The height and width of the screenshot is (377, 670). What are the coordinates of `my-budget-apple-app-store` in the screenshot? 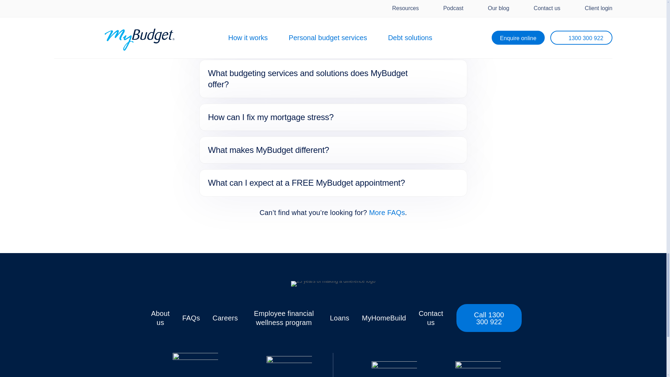 It's located at (394, 368).